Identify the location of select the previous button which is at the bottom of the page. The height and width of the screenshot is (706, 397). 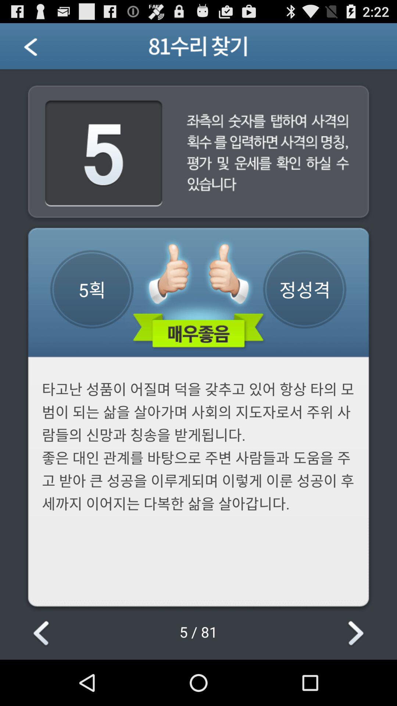
(42, 634).